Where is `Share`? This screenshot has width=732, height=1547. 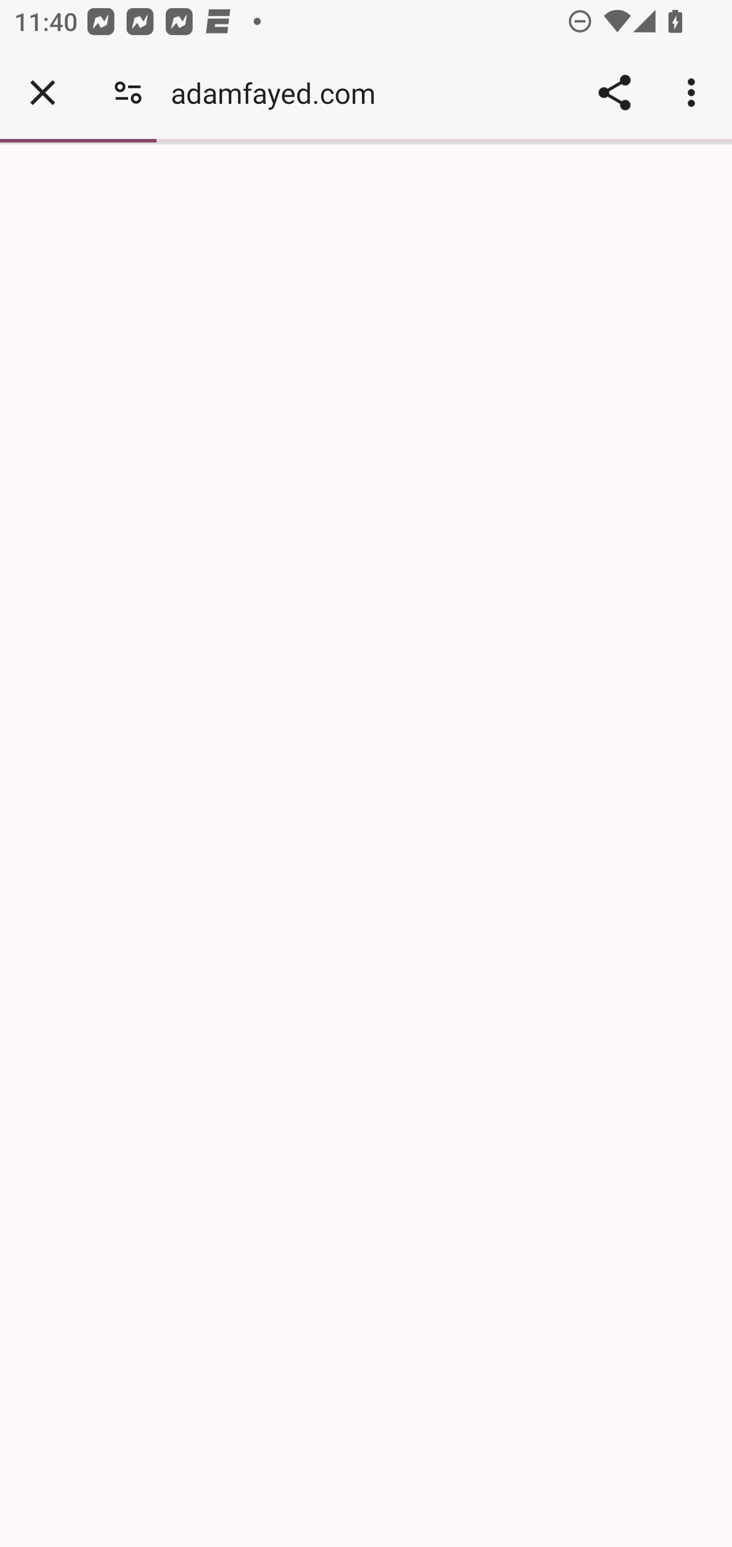 Share is located at coordinates (614, 93).